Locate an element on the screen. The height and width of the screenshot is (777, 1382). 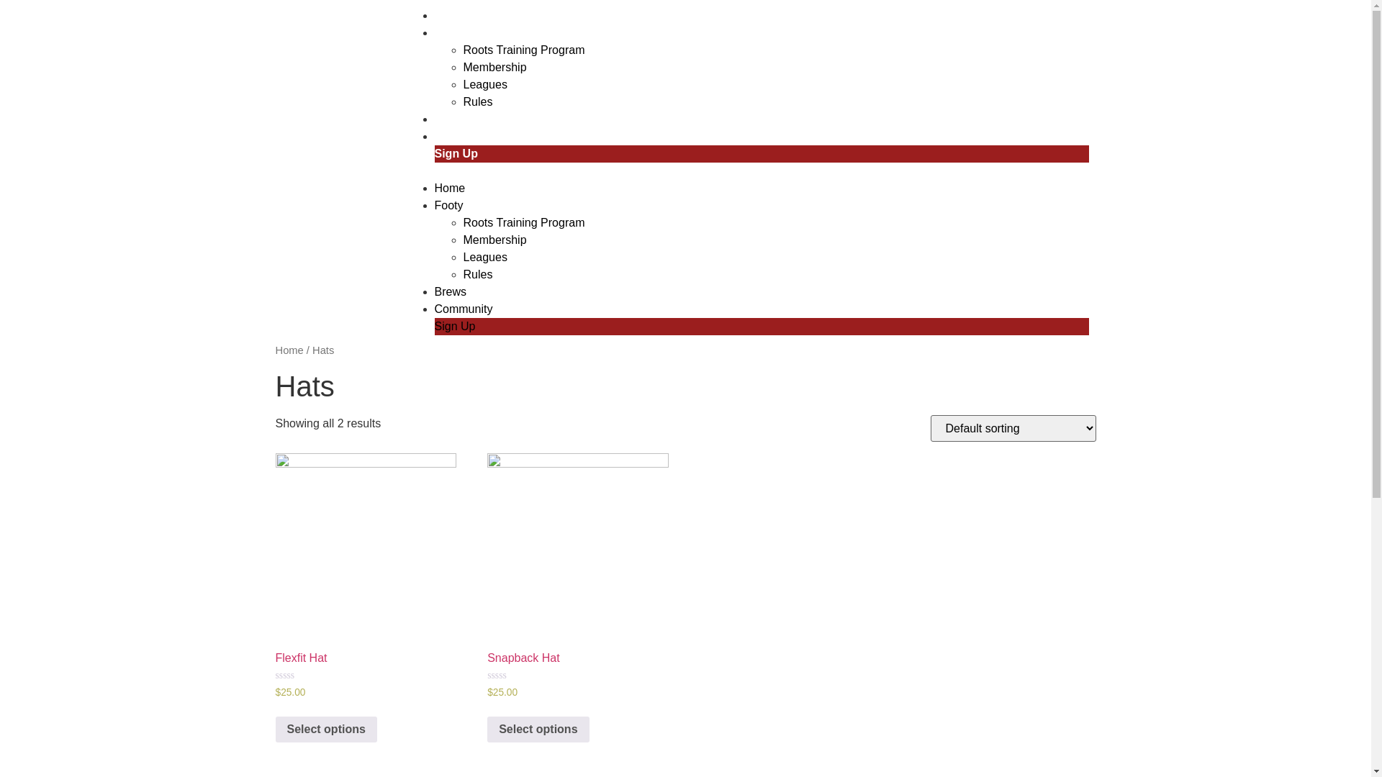
Membership is located at coordinates (495, 240).